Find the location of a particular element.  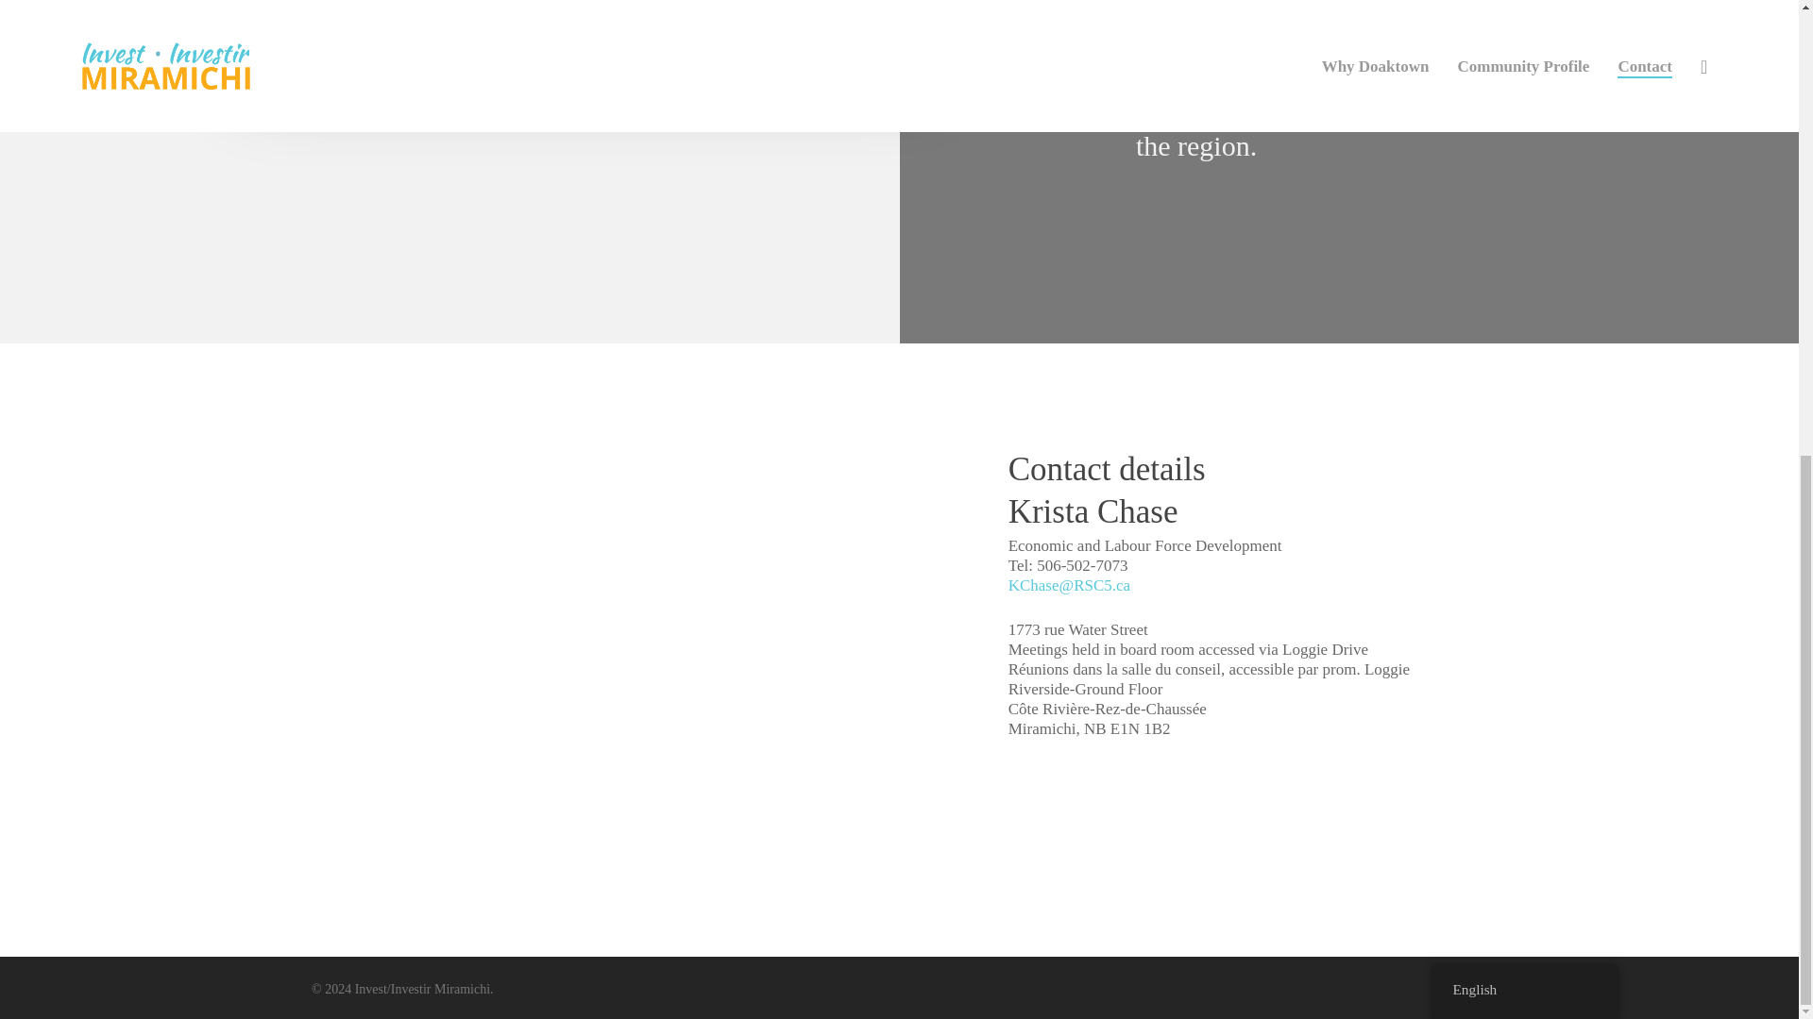

English is located at coordinates (1524, 170).